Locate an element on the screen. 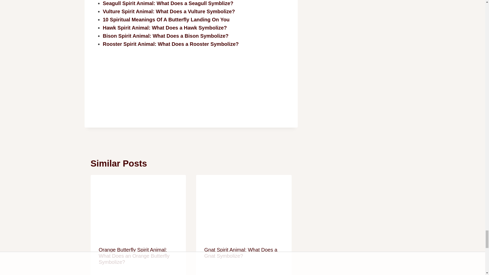  Hawk Spirit Animal: What Does a Hawk Symbolize? is located at coordinates (165, 28).